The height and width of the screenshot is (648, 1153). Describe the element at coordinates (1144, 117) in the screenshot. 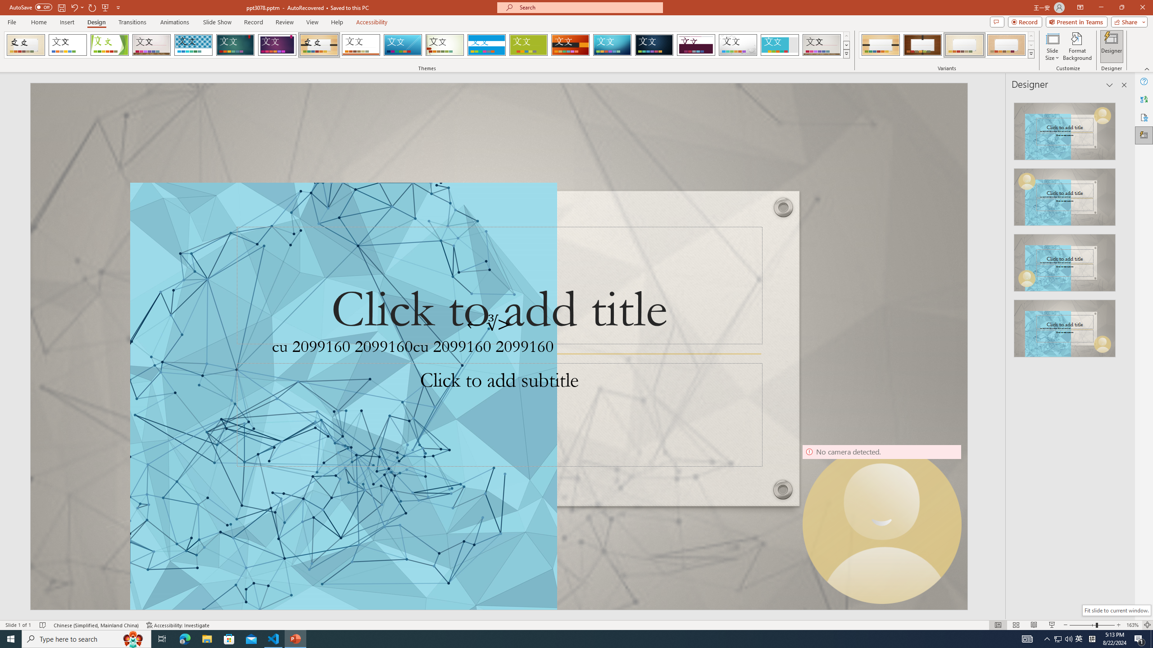

I see `Accessibility` at that location.